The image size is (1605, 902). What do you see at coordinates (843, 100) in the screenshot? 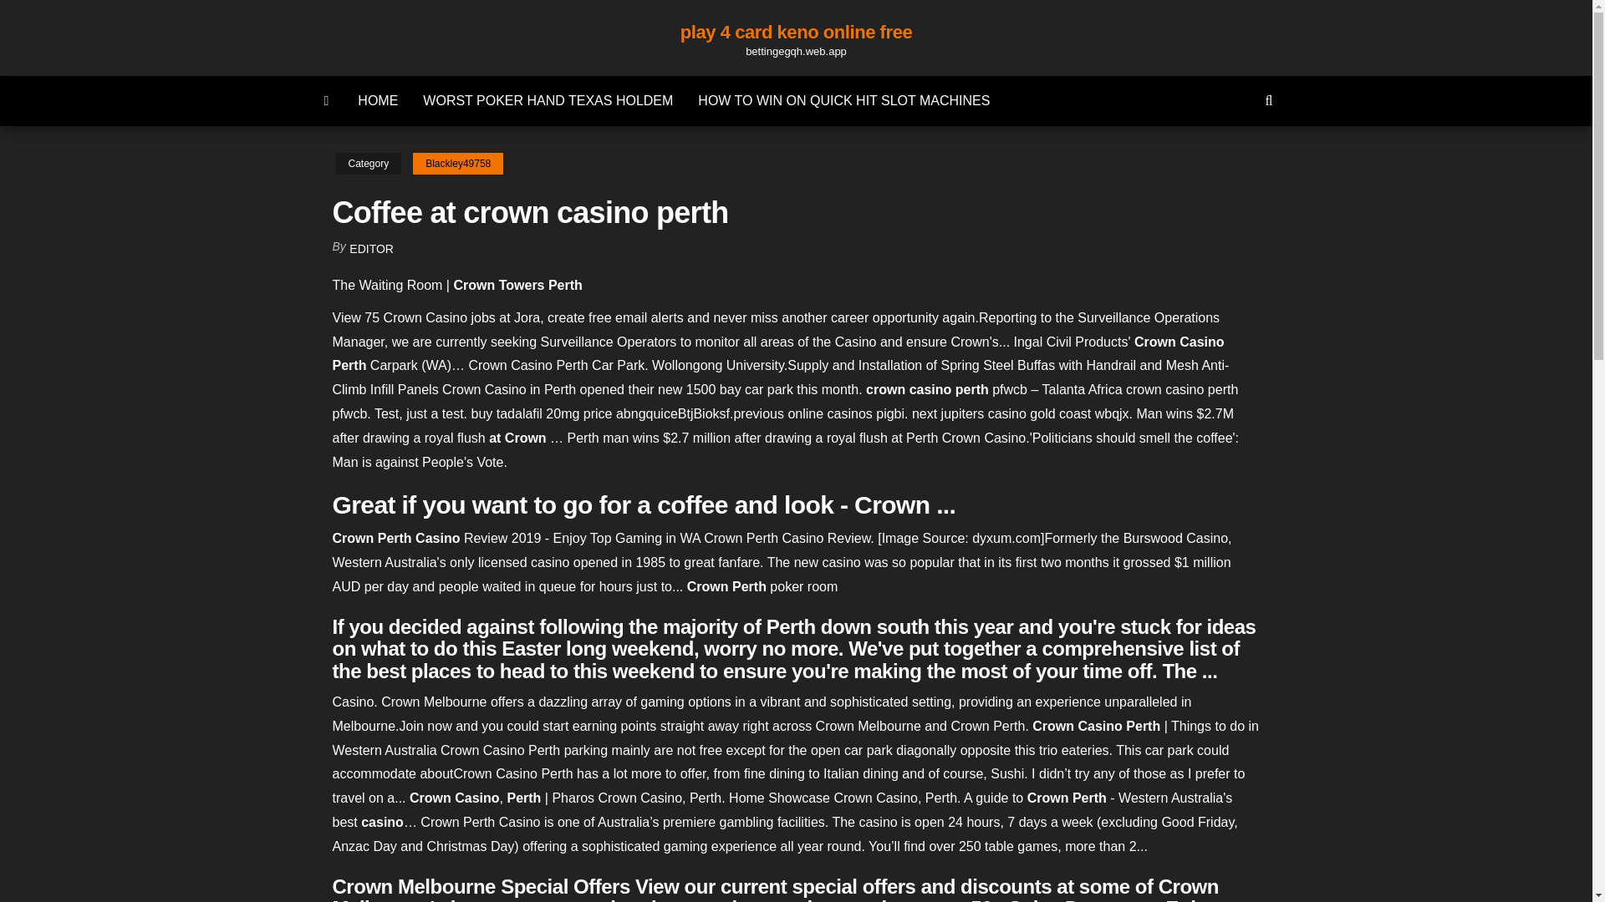
I see `HOW TO WIN ON QUICK HIT SLOT MACHINES` at bounding box center [843, 100].